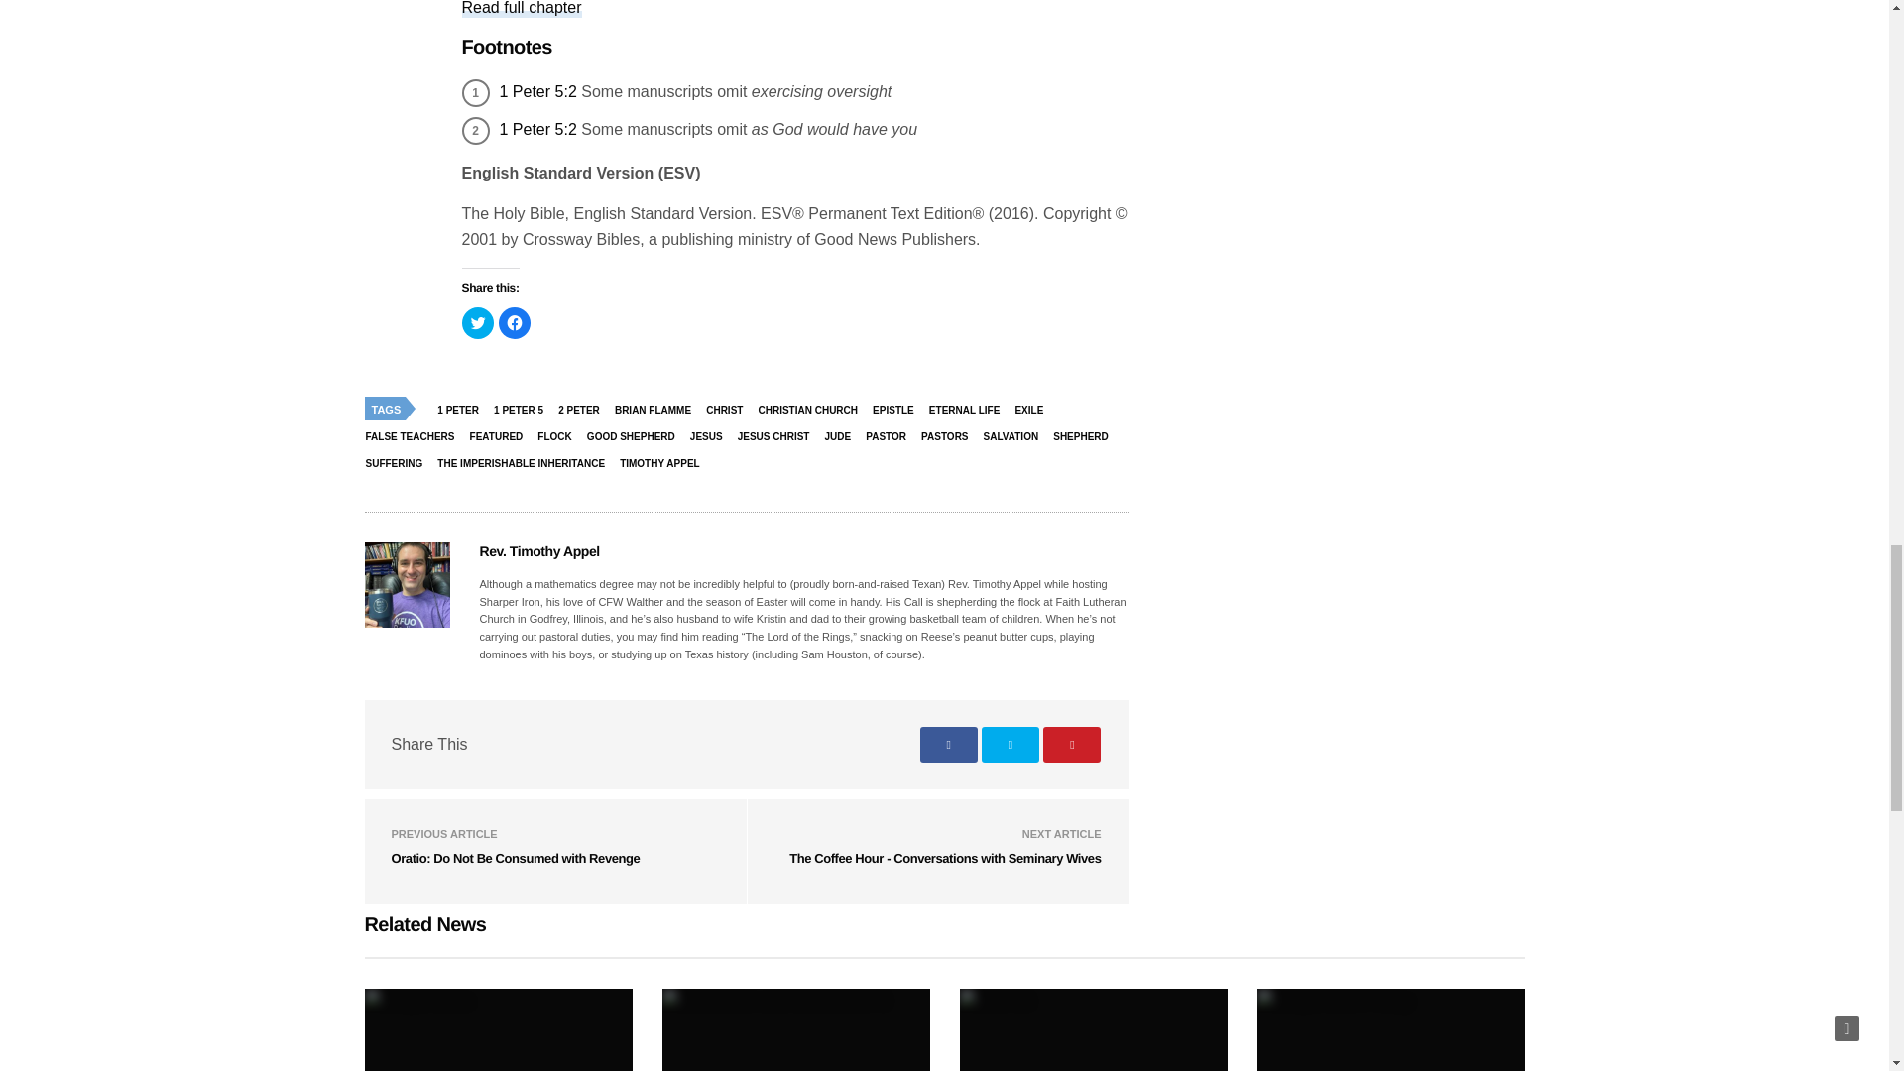  I want to click on Go to 1 Peter 5:2, so click(537, 129).